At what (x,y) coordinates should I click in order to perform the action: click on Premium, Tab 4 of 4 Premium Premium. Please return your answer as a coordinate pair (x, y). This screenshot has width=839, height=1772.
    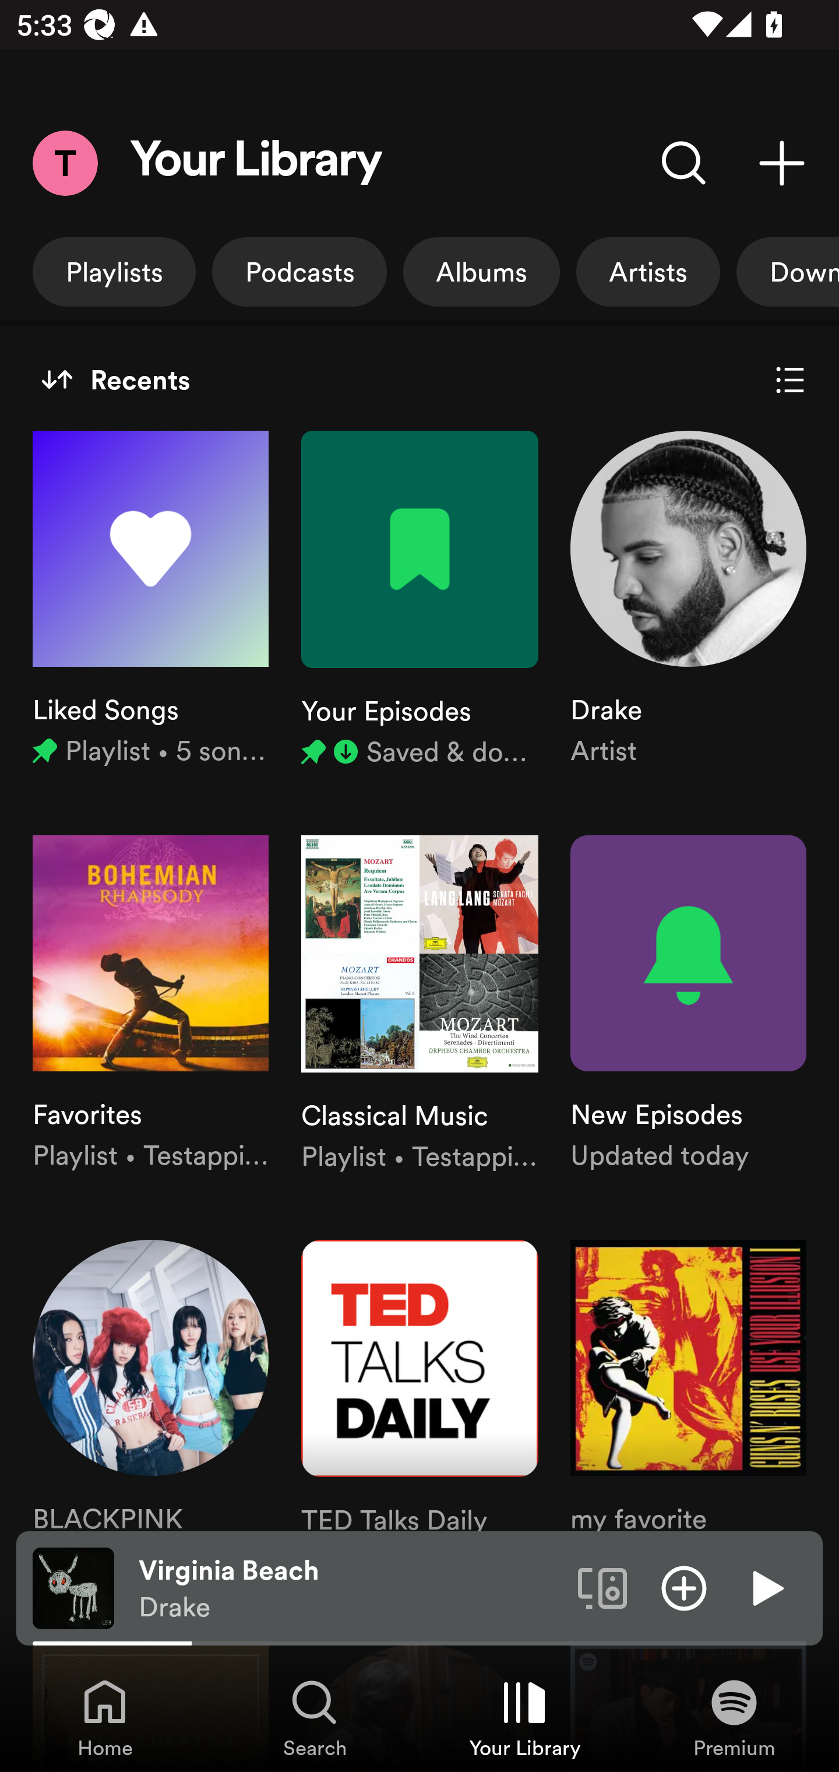
    Looking at the image, I should click on (734, 1717).